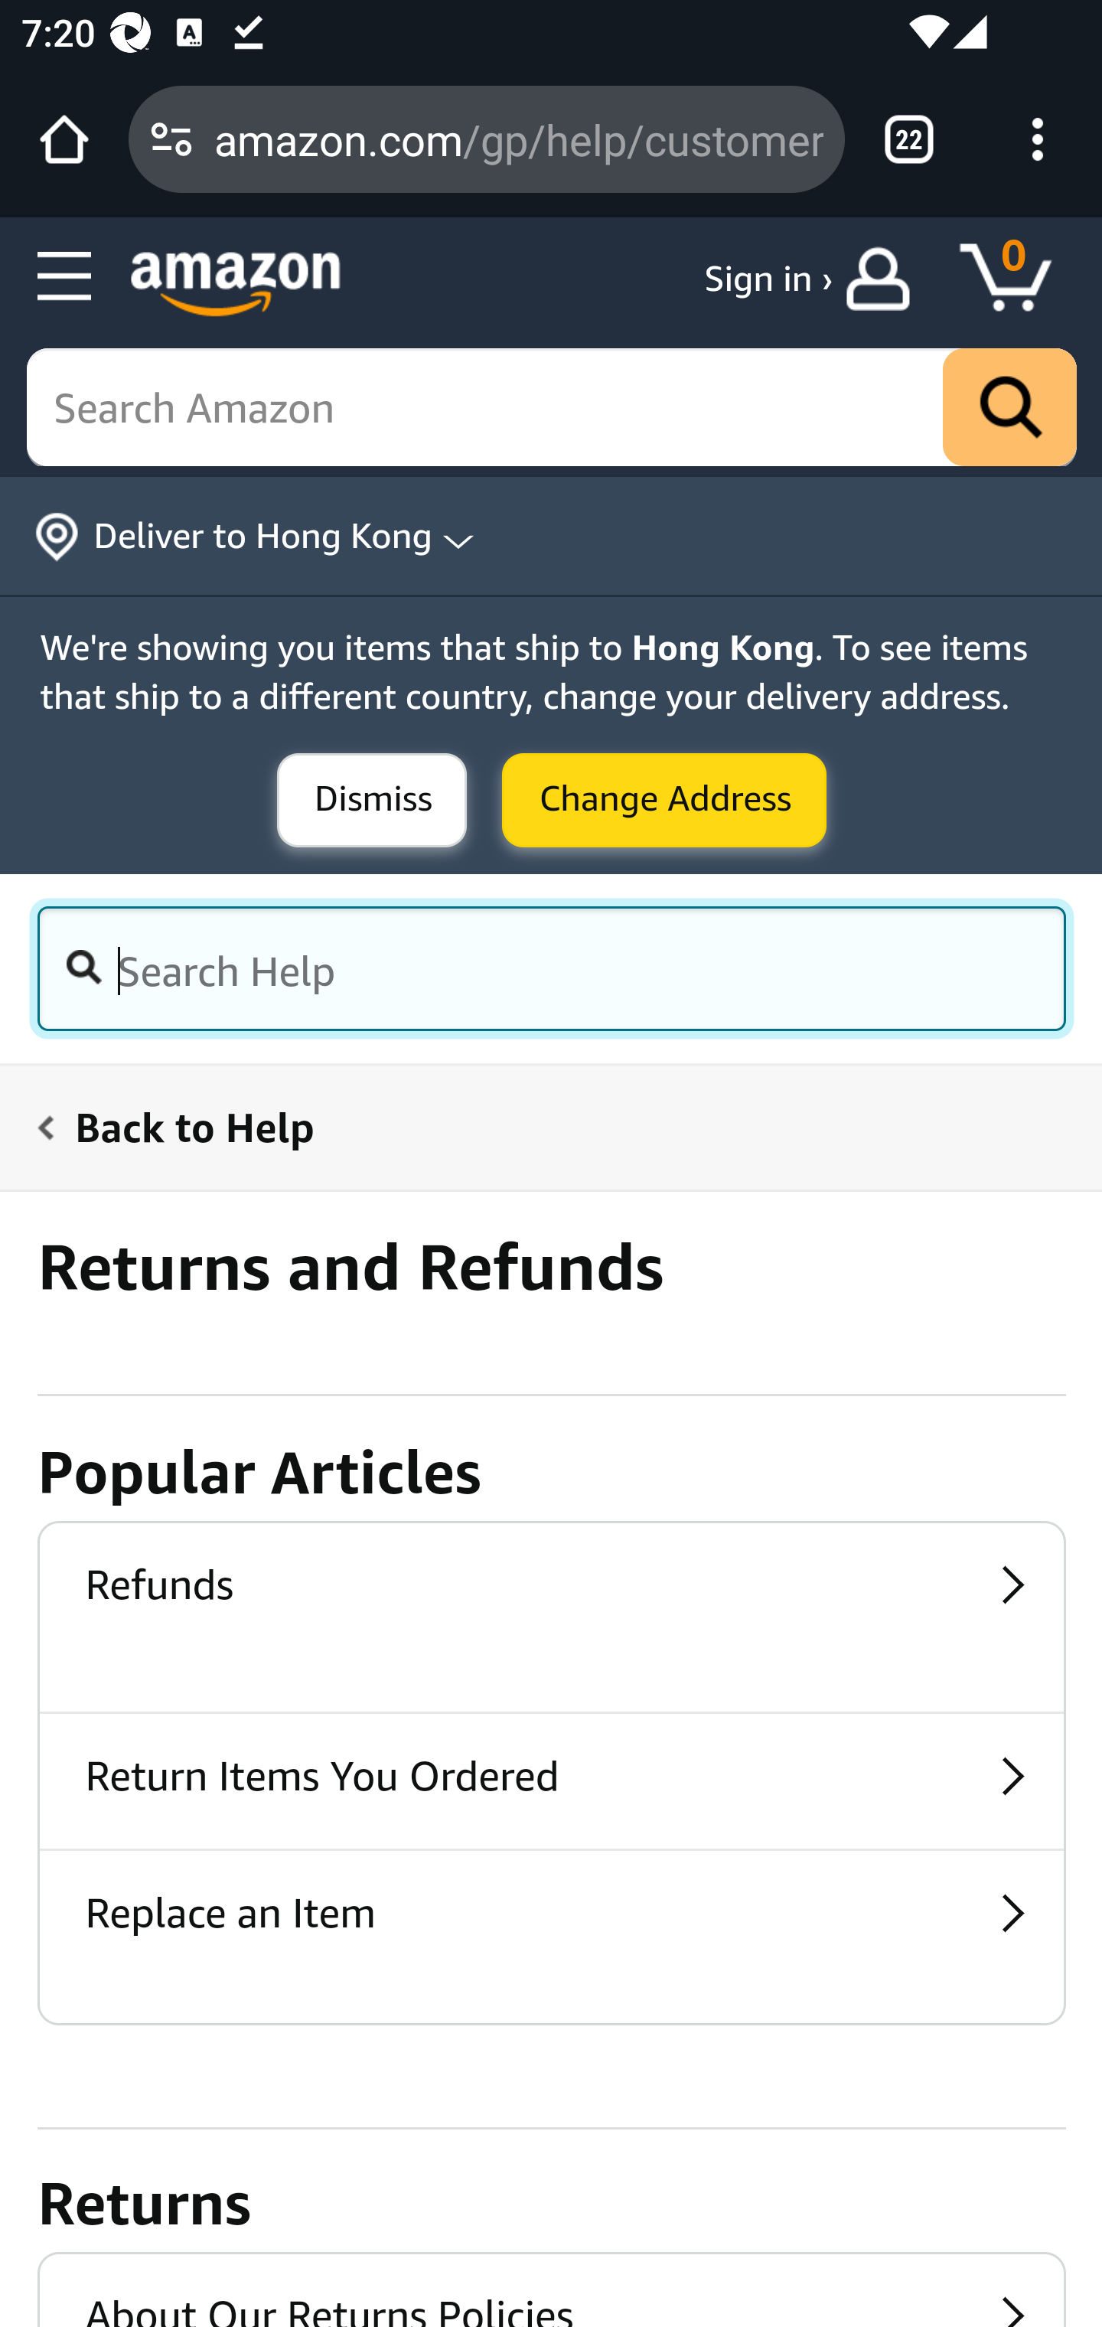 The height and width of the screenshot is (2327, 1102). What do you see at coordinates (1038, 139) in the screenshot?
I see `Customize and control Google Chrome` at bounding box center [1038, 139].